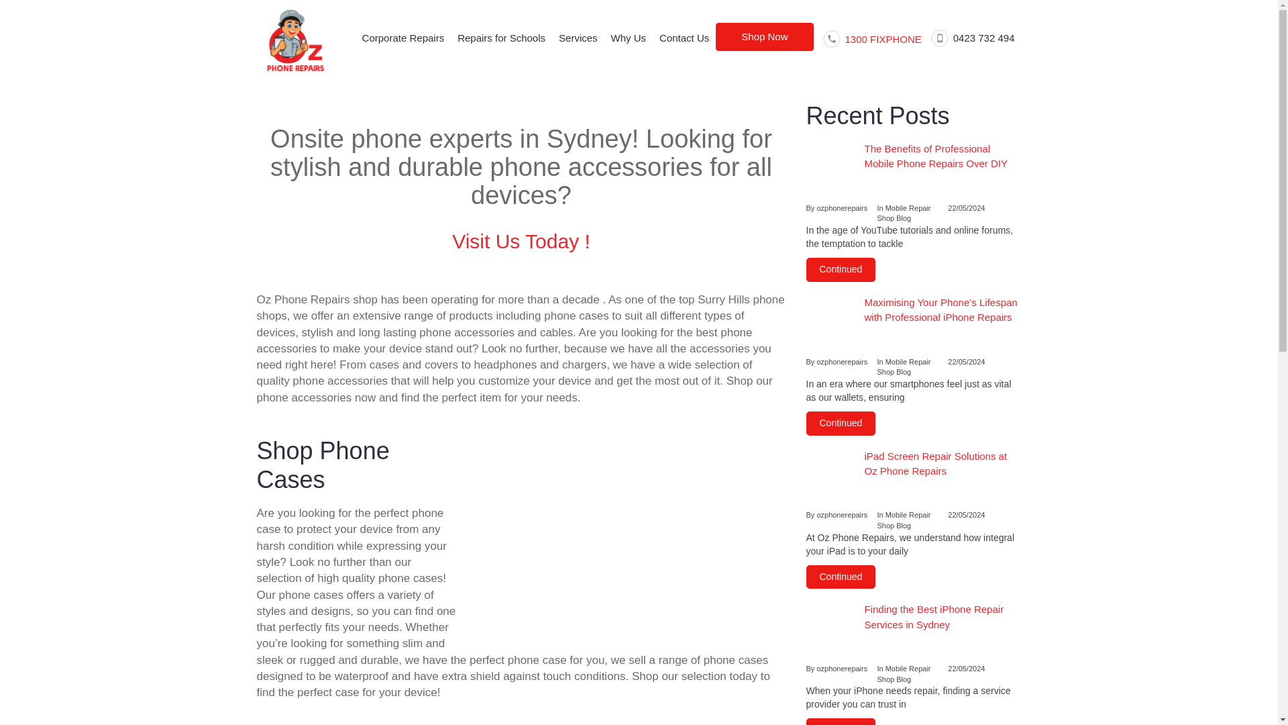  I want to click on 0423 732 494, so click(975, 38).